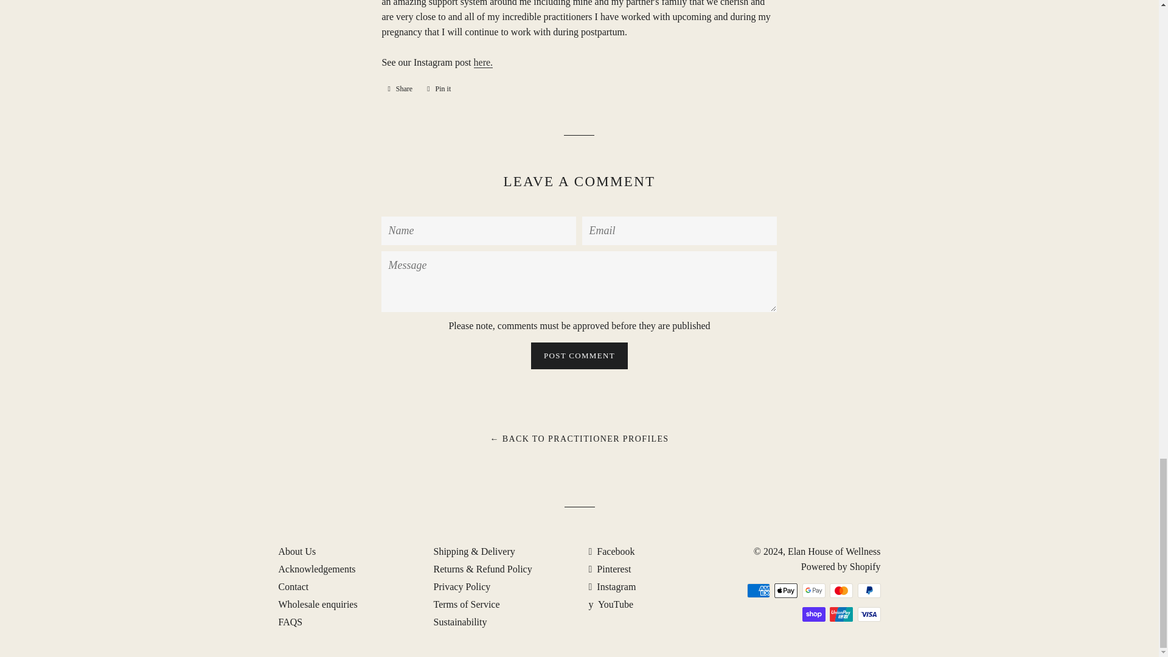 This screenshot has width=1168, height=657. I want to click on Elan House of Wellness on Pinterest, so click(610, 568).